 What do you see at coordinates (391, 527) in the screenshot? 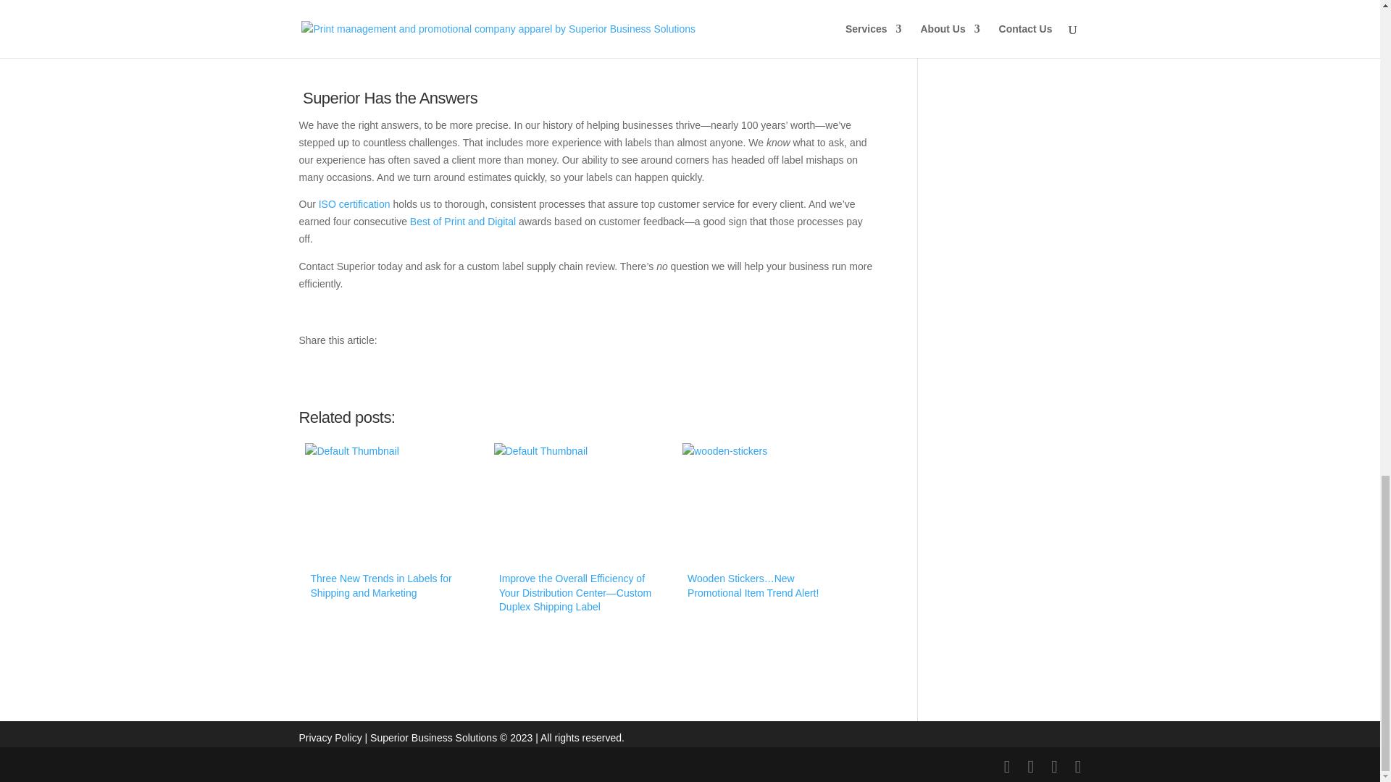
I see `Three New Trends in Labels for Shipping and Marketing` at bounding box center [391, 527].